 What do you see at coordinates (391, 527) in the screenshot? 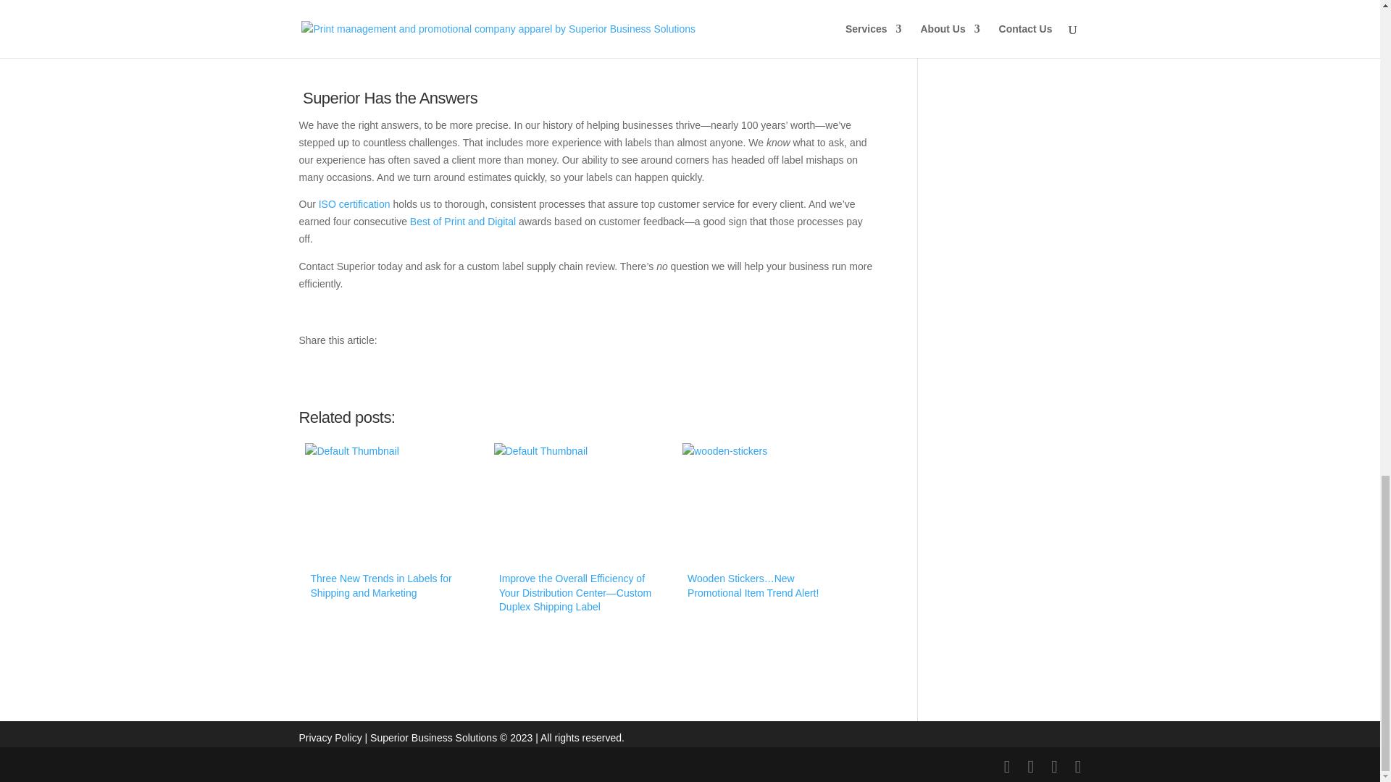
I see `Three New Trends in Labels for Shipping and Marketing` at bounding box center [391, 527].